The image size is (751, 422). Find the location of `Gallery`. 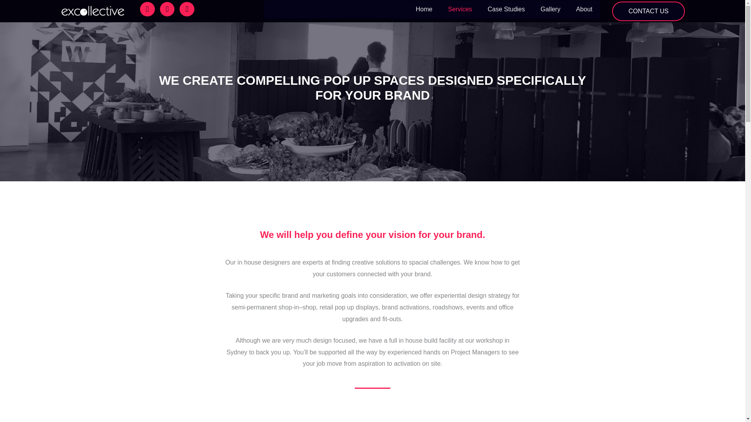

Gallery is located at coordinates (550, 9).